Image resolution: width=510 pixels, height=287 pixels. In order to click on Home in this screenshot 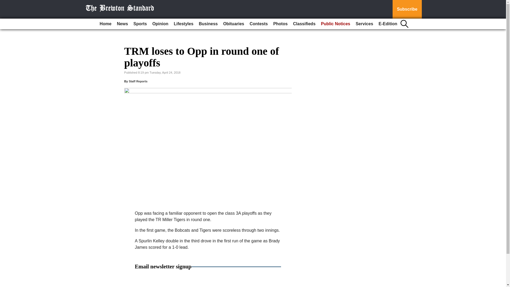, I will do `click(105, 24)`.